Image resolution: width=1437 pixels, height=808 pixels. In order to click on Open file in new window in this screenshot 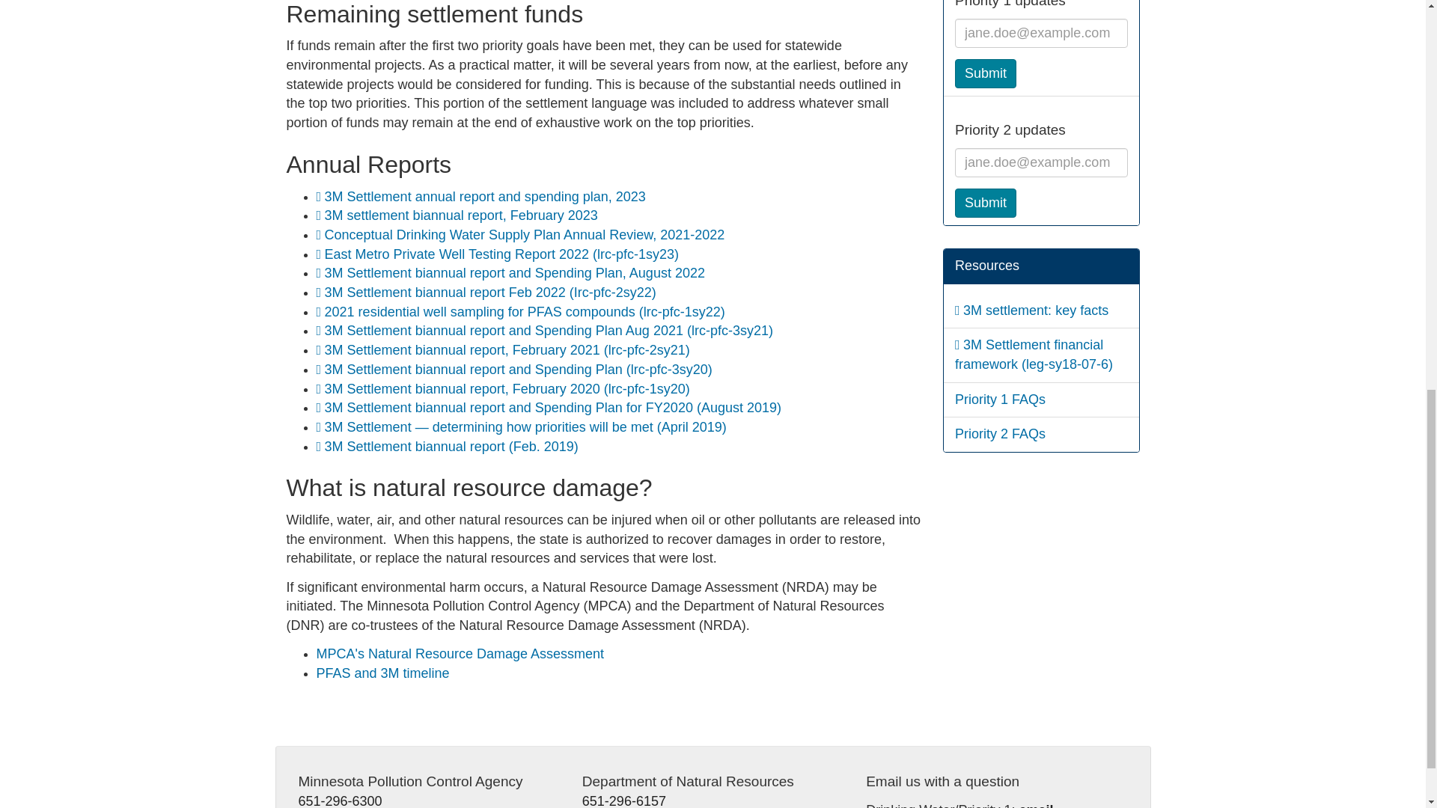, I will do `click(525, 311)`.